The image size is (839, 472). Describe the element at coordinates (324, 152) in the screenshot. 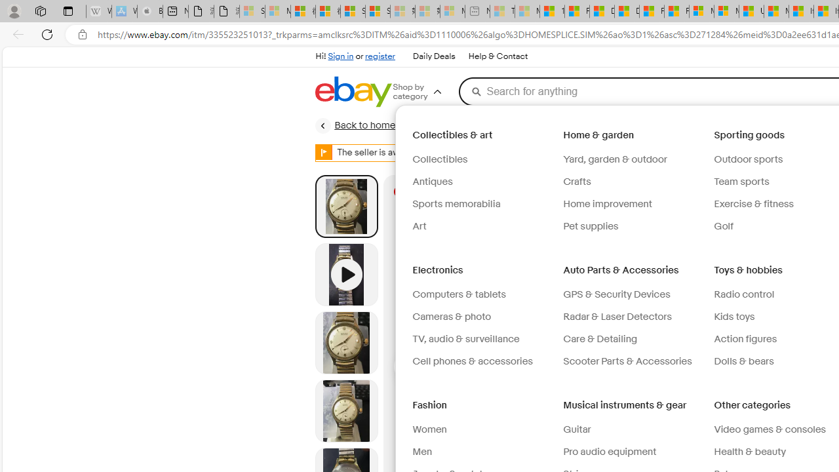

I see `WARNING` at that location.